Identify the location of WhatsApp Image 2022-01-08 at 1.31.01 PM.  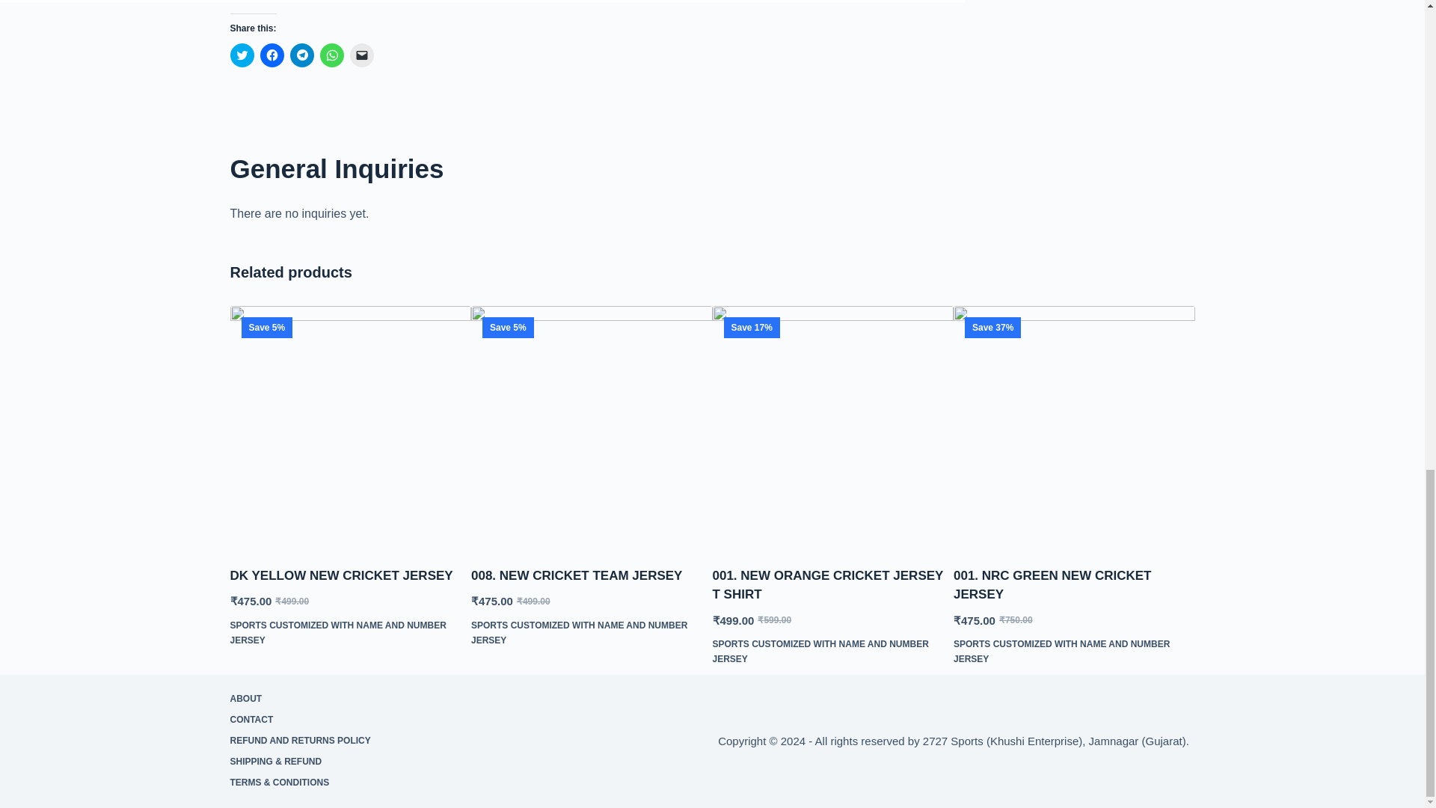
(591, 426).